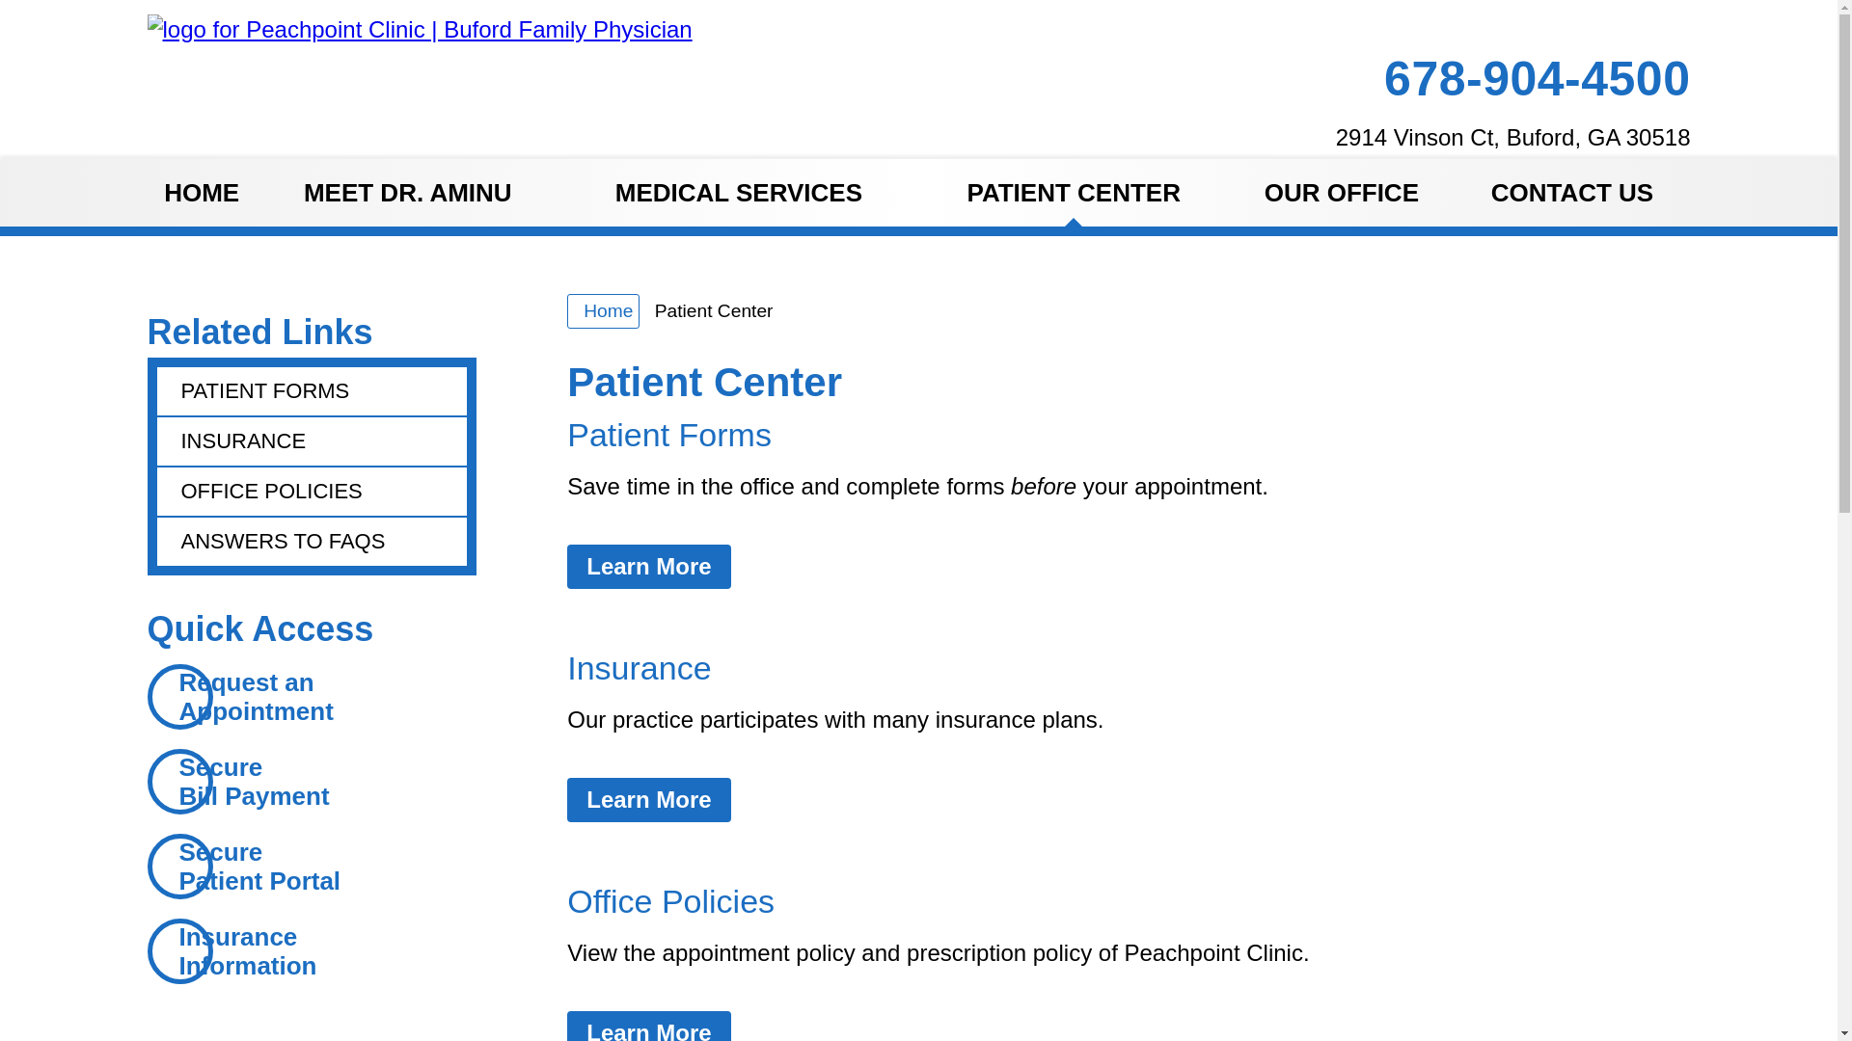 The image size is (1852, 1041). Describe the element at coordinates (648, 800) in the screenshot. I see `Learn More` at that location.